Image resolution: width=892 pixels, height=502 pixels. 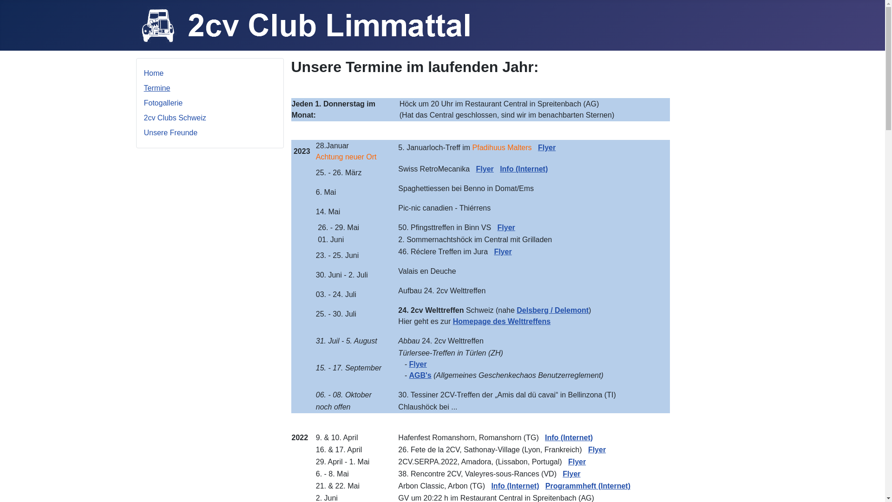 I want to click on Home, so click(x=154, y=73).